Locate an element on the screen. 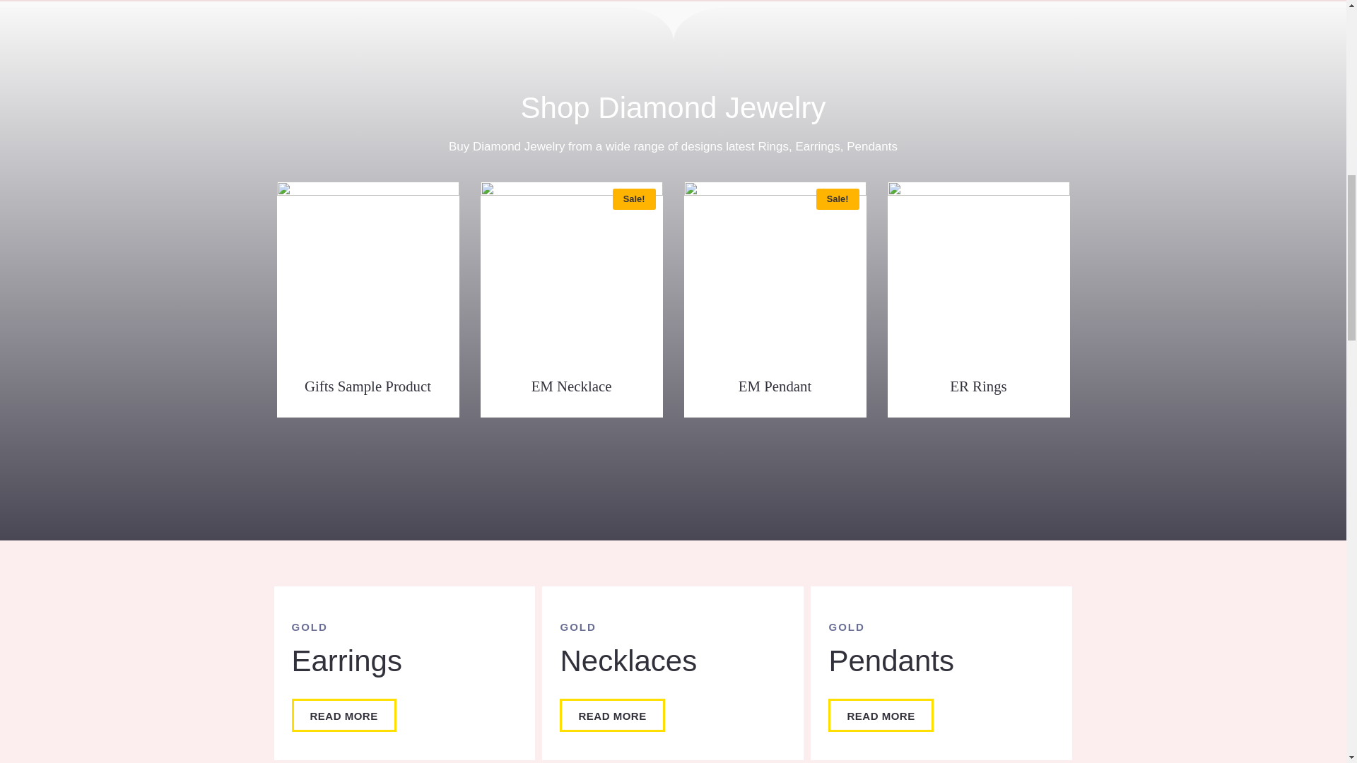 The width and height of the screenshot is (1357, 763). Sale! is located at coordinates (571, 273).